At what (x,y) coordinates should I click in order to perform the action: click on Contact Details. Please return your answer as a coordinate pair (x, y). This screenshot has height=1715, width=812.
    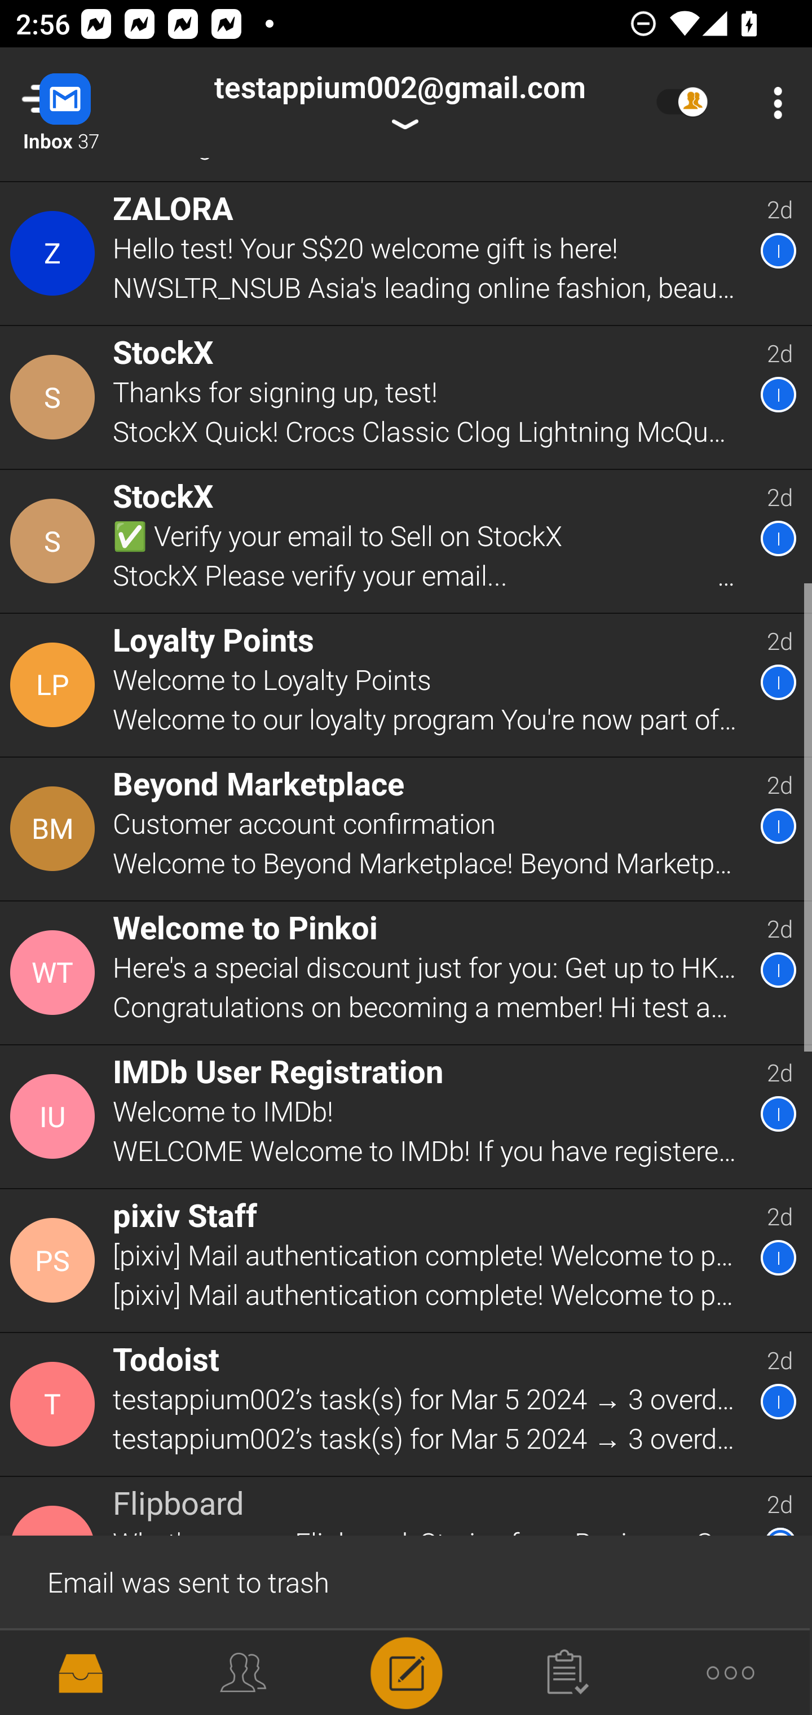
    Looking at the image, I should click on (55, 973).